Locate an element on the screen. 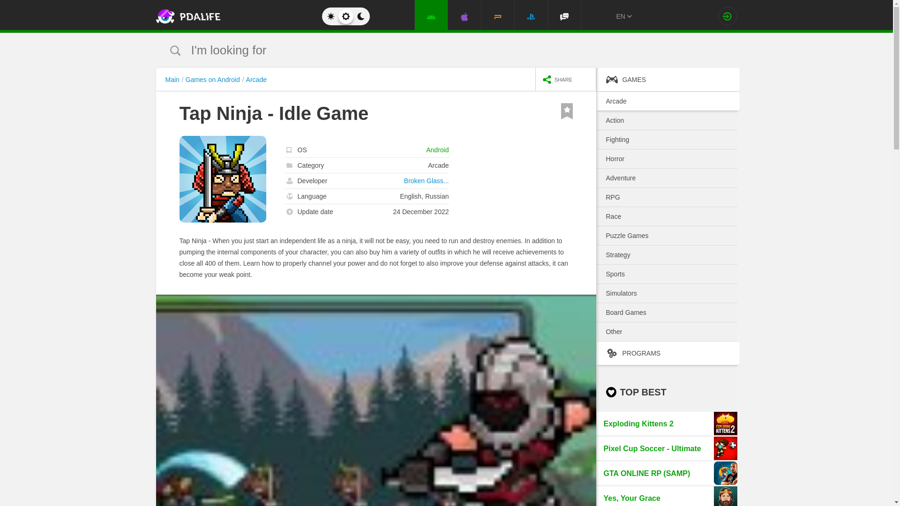 The height and width of the screenshot is (506, 900). Exploding Kittens 2 is located at coordinates (667, 424).